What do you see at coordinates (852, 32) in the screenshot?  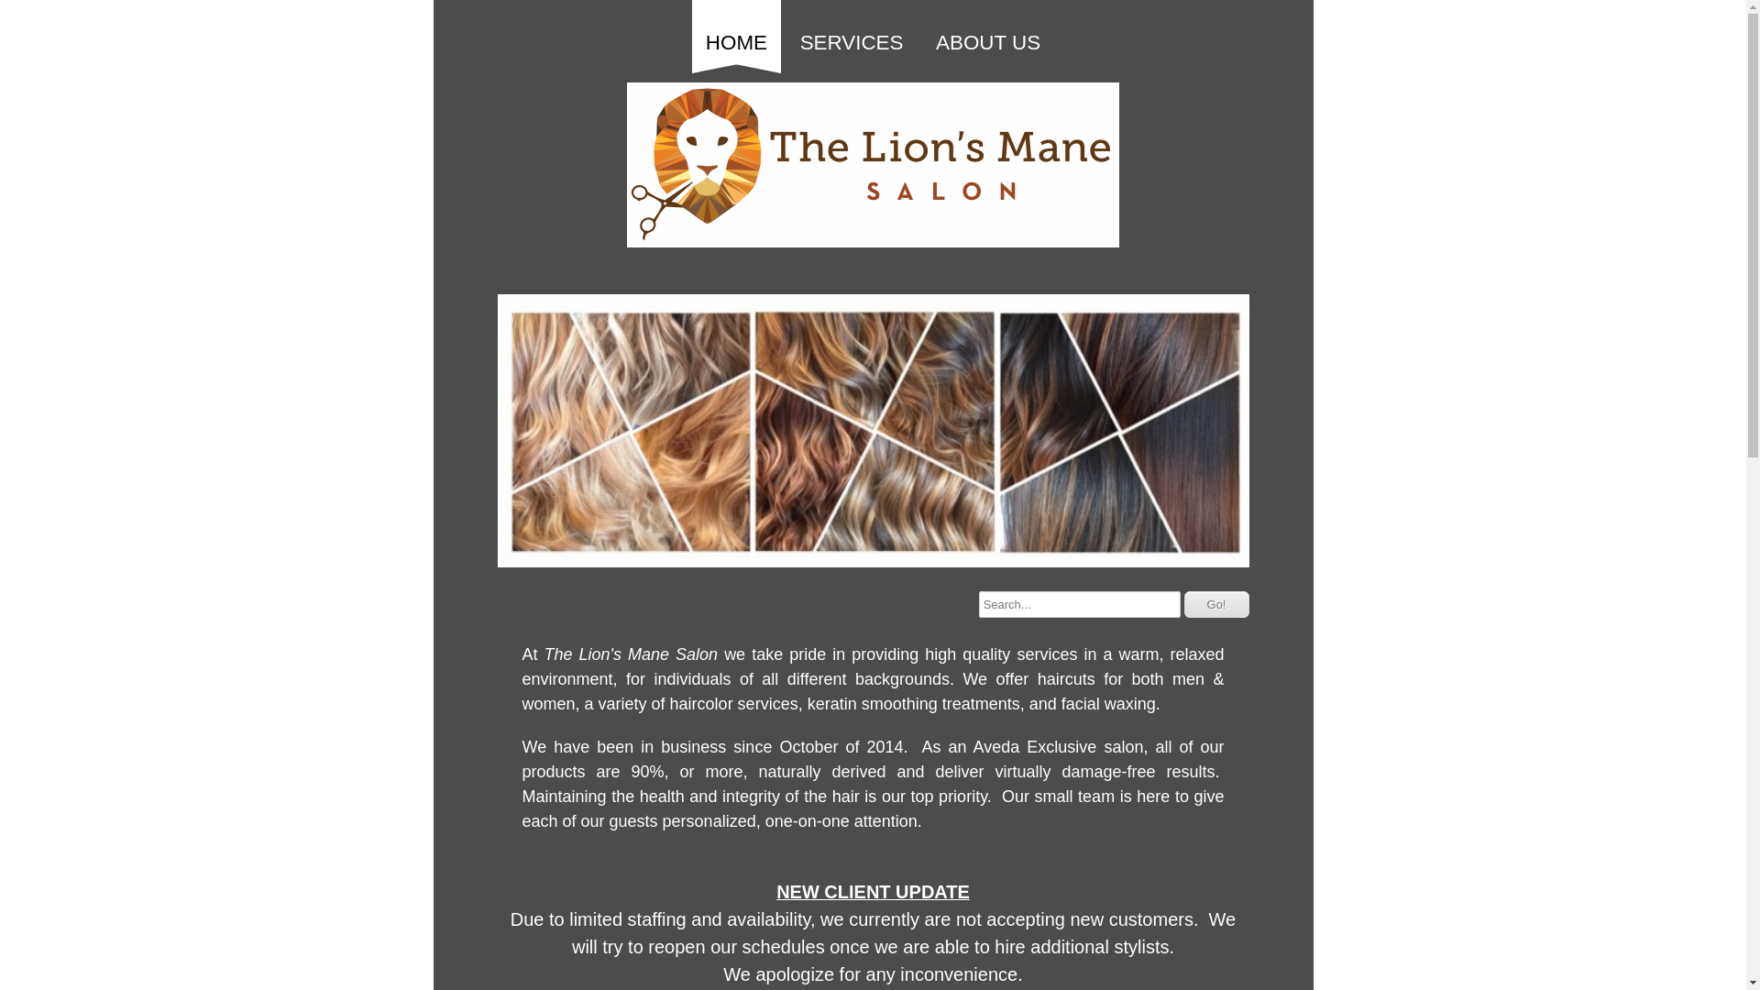 I see `Services` at bounding box center [852, 32].